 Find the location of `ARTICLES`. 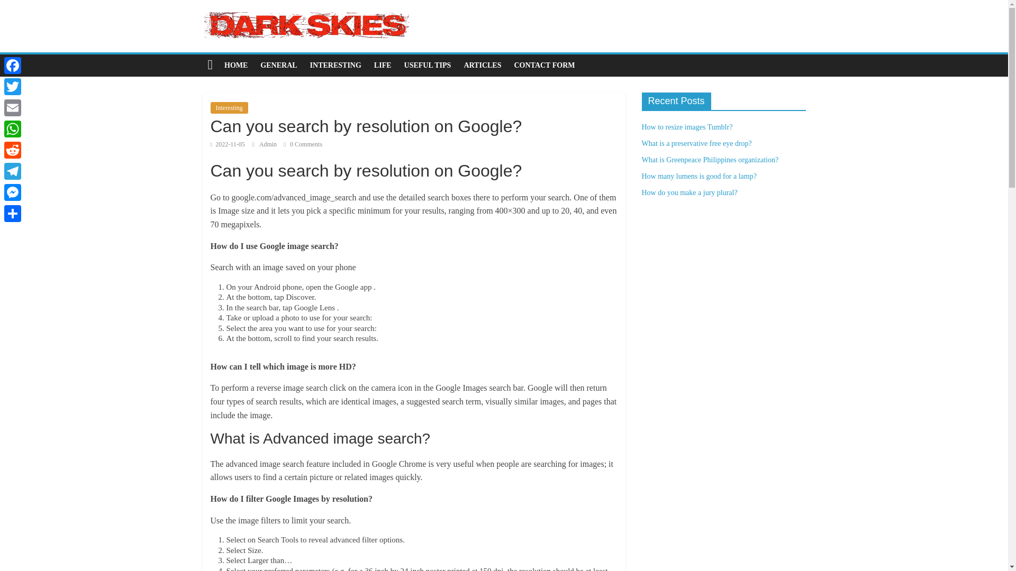

ARTICLES is located at coordinates (482, 65).